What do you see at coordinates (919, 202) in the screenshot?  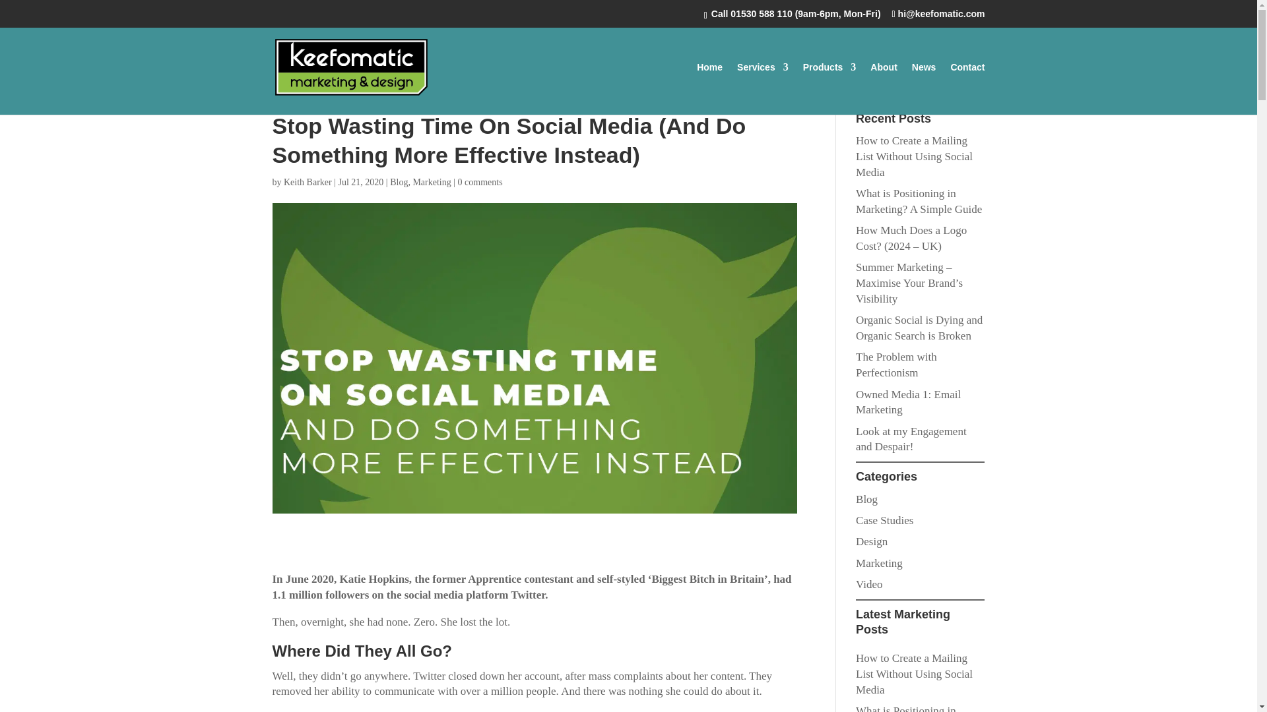 I see `What is Positioning in Marketing? A Simple Guide` at bounding box center [919, 202].